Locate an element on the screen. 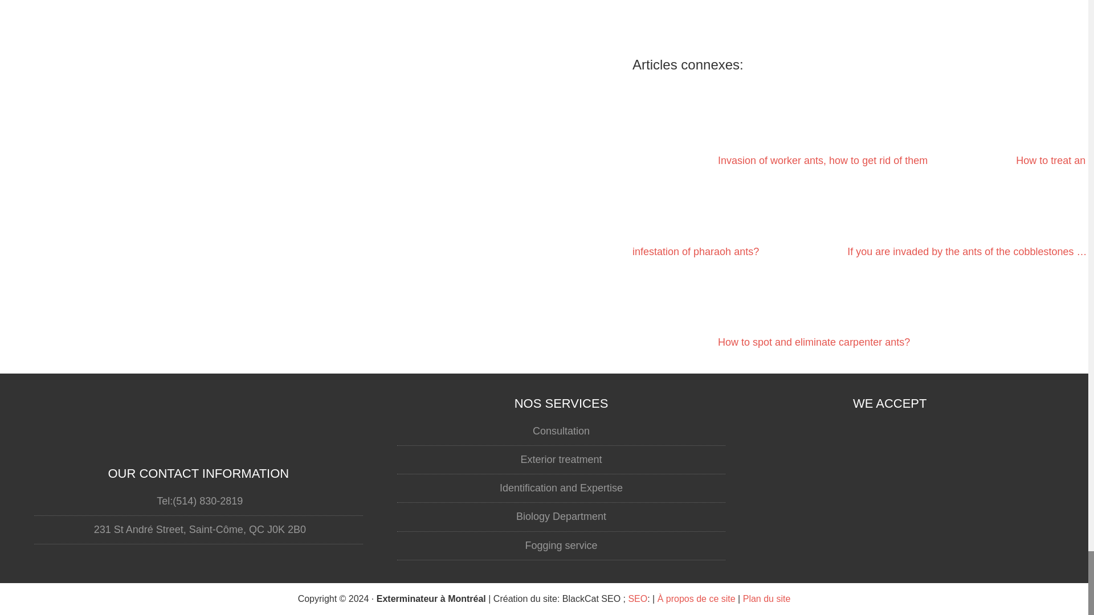 The image size is (1094, 615). How to spot and eliminate carpenter ants? is located at coordinates (859, 387).